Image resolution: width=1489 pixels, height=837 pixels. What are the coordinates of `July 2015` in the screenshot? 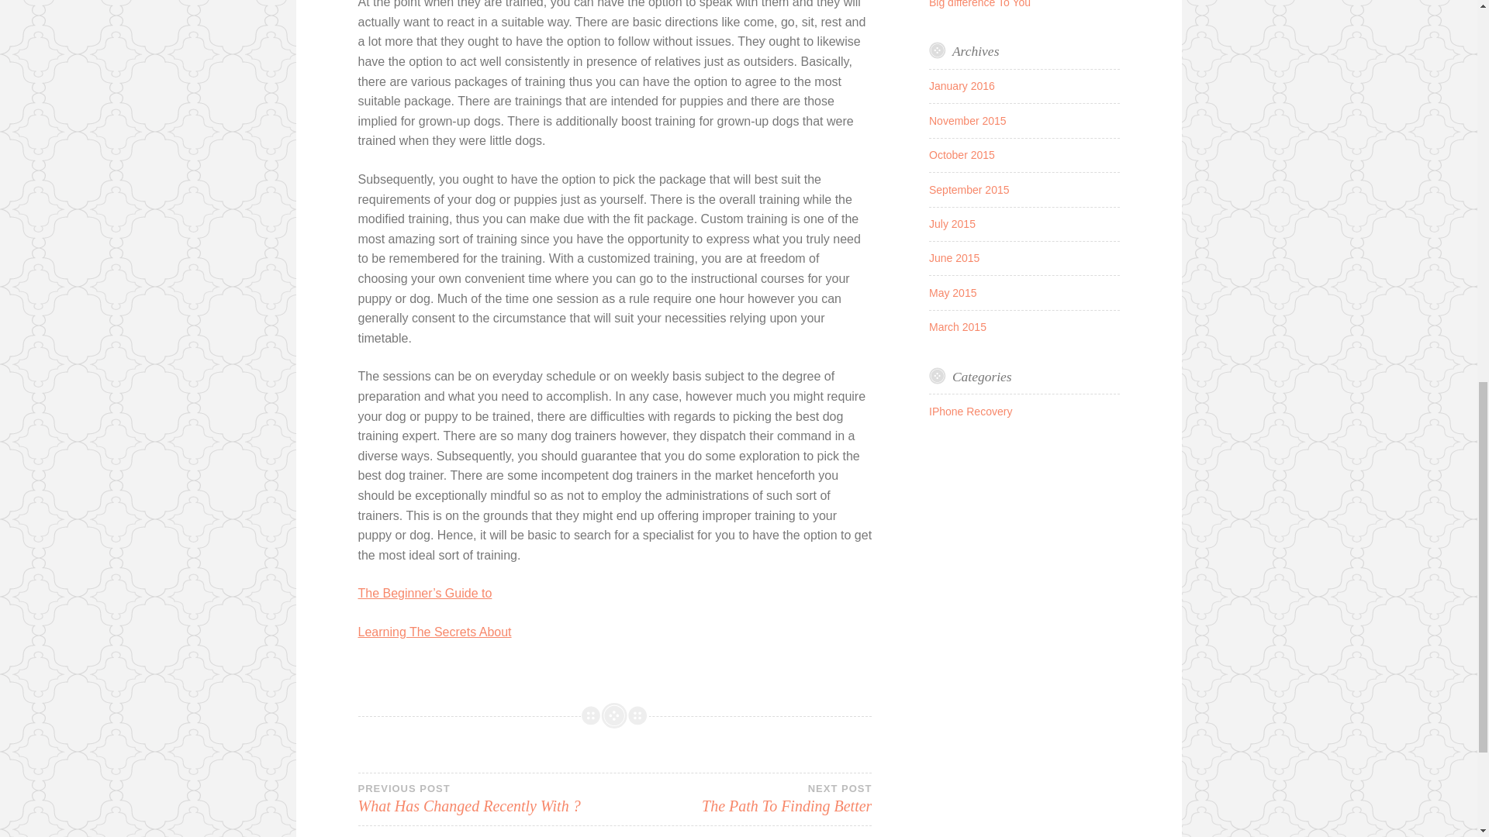 It's located at (962, 85).